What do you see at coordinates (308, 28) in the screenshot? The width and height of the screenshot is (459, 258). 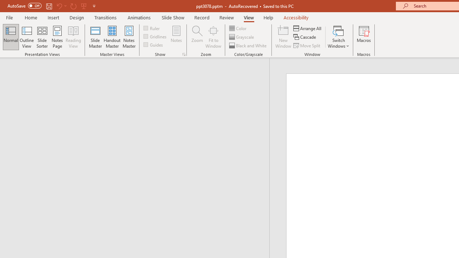 I see `Arrange All` at bounding box center [308, 28].